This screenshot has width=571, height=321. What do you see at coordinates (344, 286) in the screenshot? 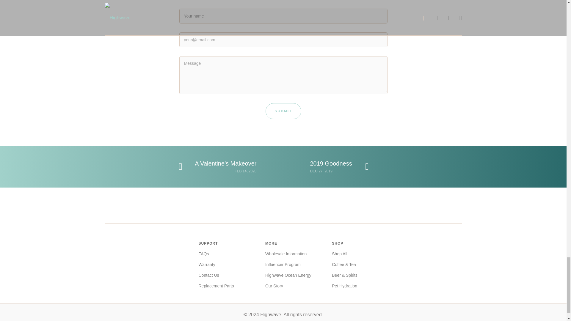
I see `Pet Hydration` at bounding box center [344, 286].